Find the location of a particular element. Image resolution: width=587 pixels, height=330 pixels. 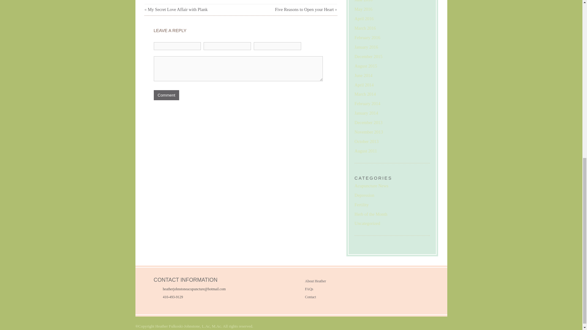

May 2016 is located at coordinates (364, 9).